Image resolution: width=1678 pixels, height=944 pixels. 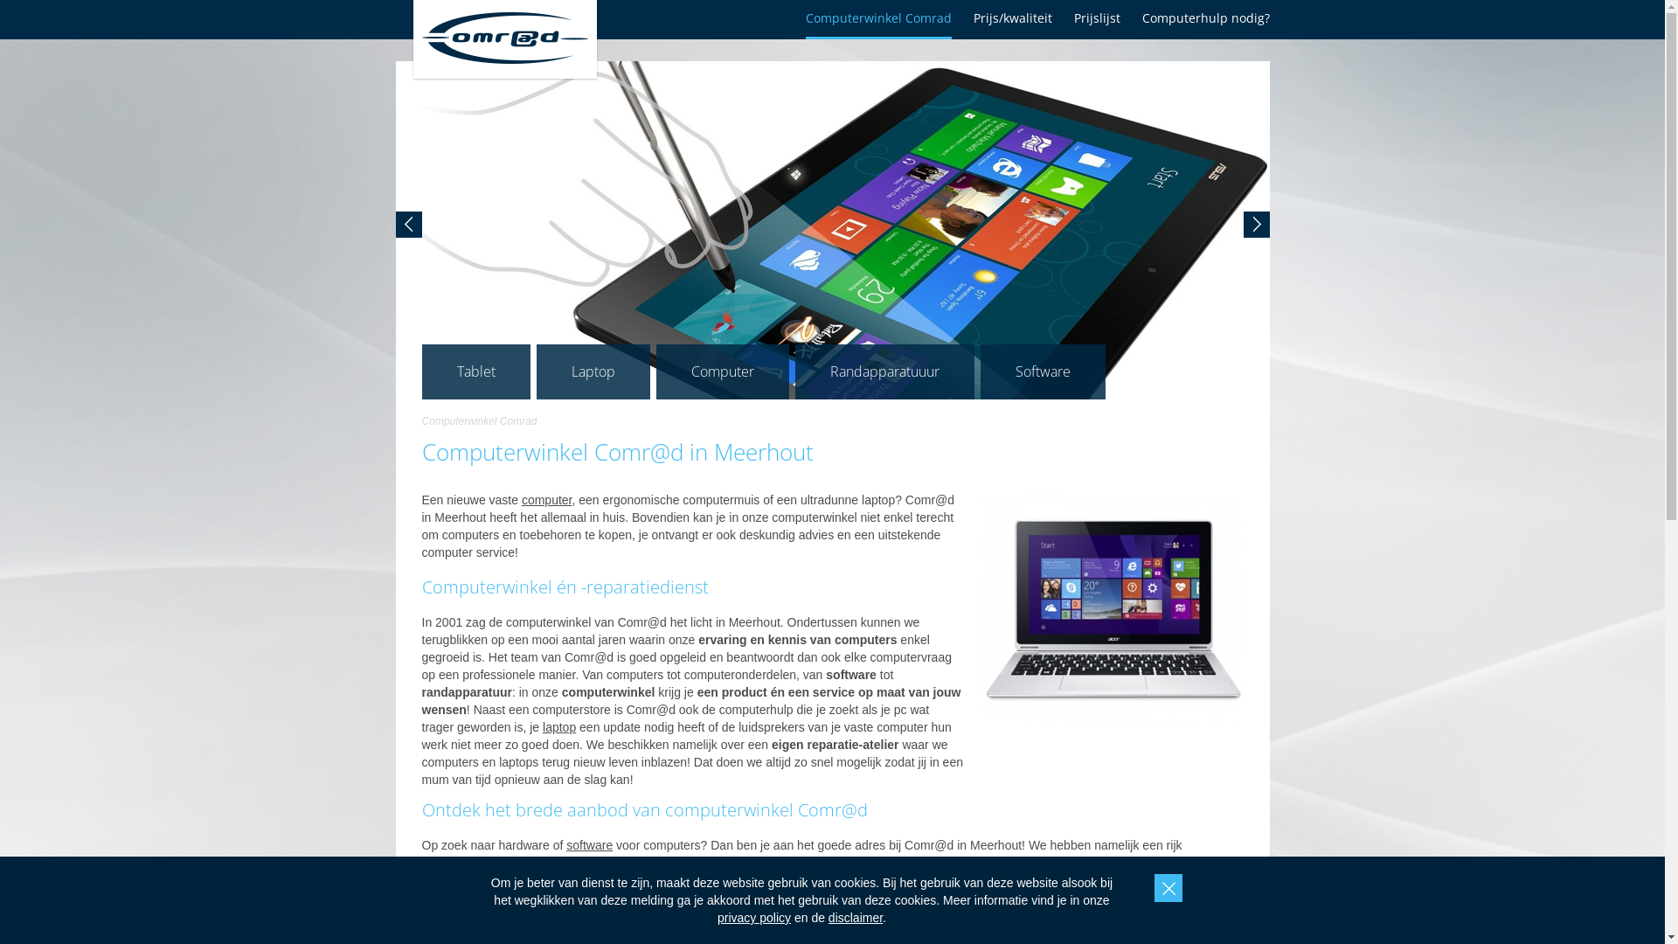 What do you see at coordinates (593, 371) in the screenshot?
I see `Laptop` at bounding box center [593, 371].